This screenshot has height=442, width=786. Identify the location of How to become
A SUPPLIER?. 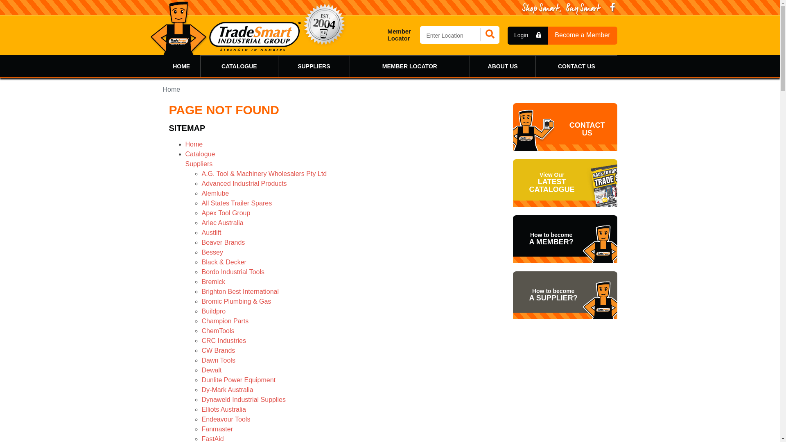
(565, 295).